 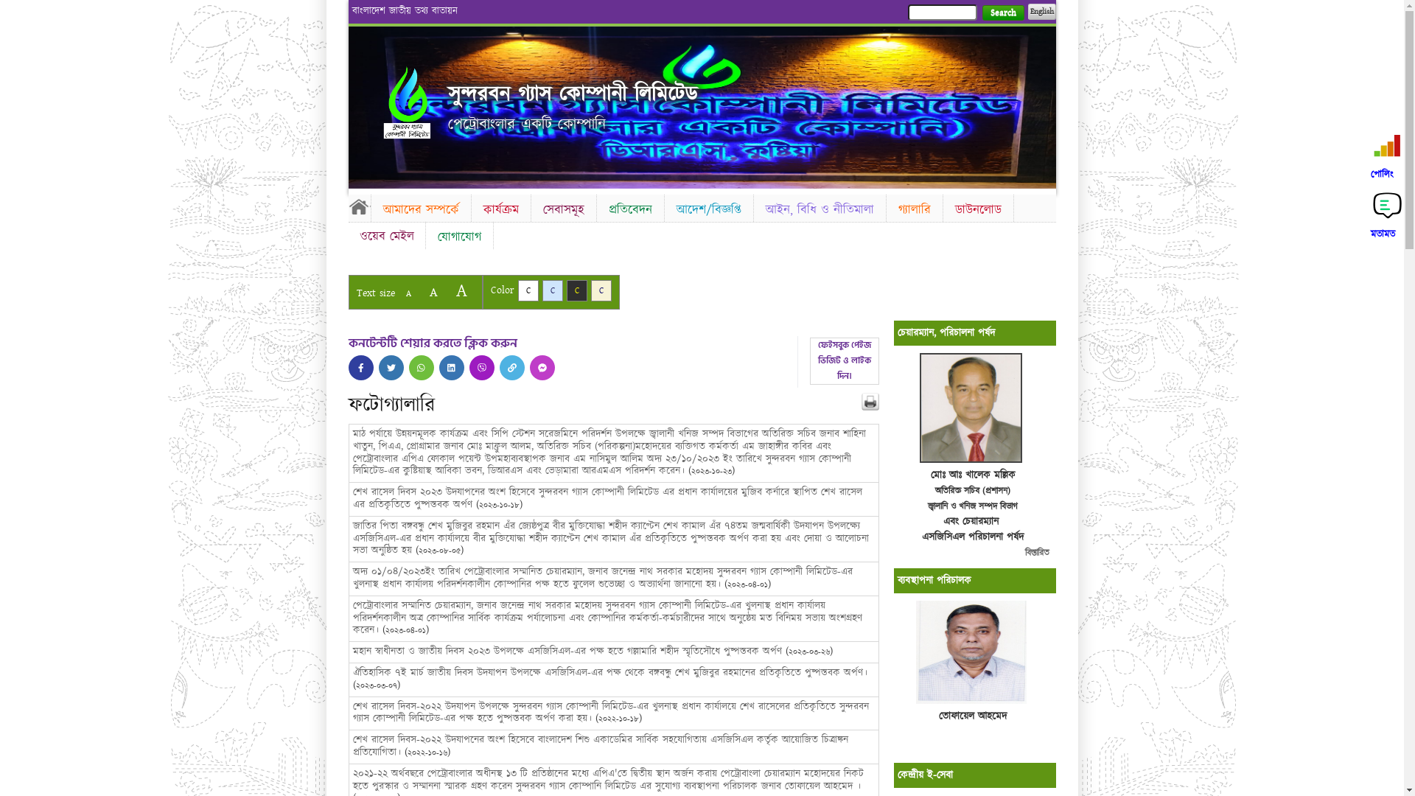 What do you see at coordinates (576, 290) in the screenshot?
I see `C` at bounding box center [576, 290].